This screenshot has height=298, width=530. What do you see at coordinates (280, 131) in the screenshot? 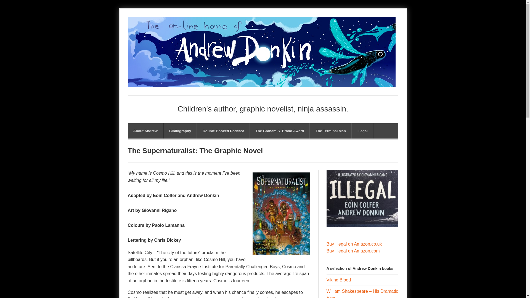
I see `The Graham S. Brand Award` at bounding box center [280, 131].